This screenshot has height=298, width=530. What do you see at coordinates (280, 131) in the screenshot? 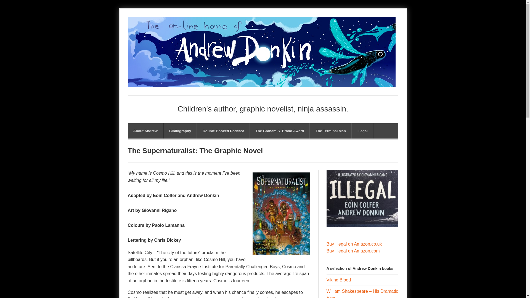
I see `The Graham S. Brand Award` at bounding box center [280, 131].